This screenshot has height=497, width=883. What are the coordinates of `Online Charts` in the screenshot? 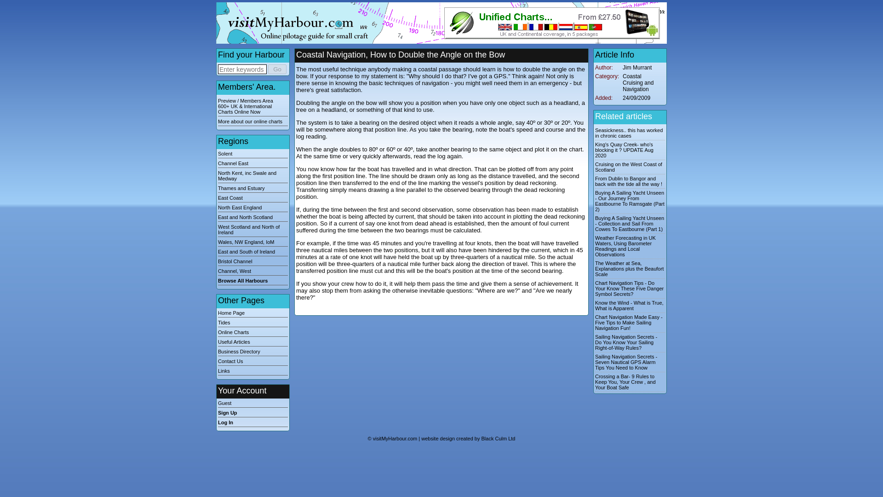 It's located at (253, 333).